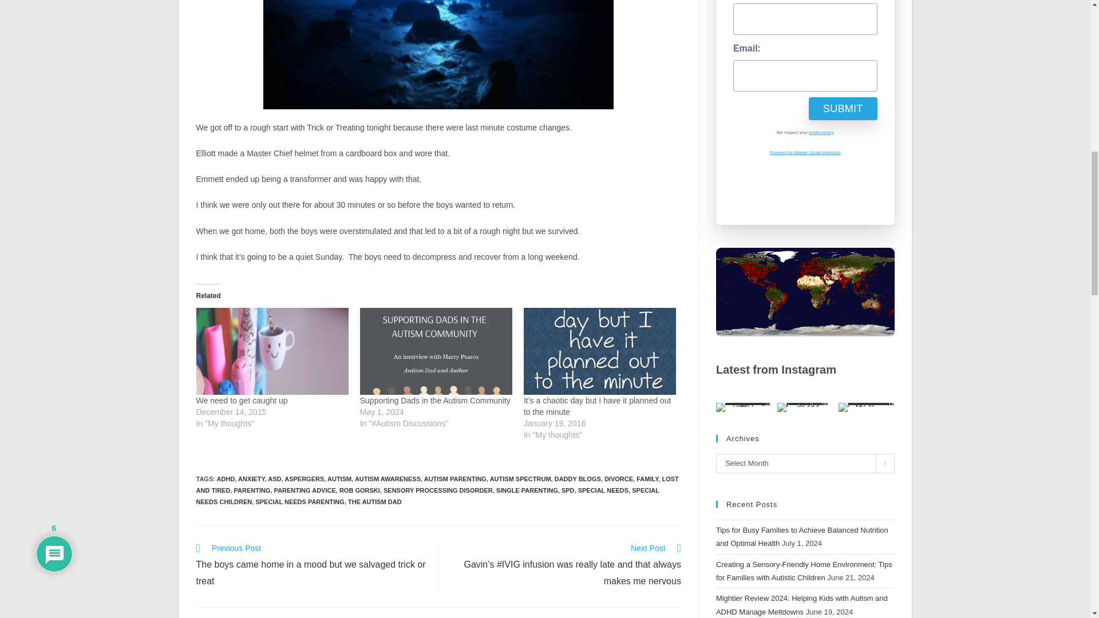 This screenshot has height=618, width=1099. What do you see at coordinates (241, 401) in the screenshot?
I see `We need to get caught up` at bounding box center [241, 401].